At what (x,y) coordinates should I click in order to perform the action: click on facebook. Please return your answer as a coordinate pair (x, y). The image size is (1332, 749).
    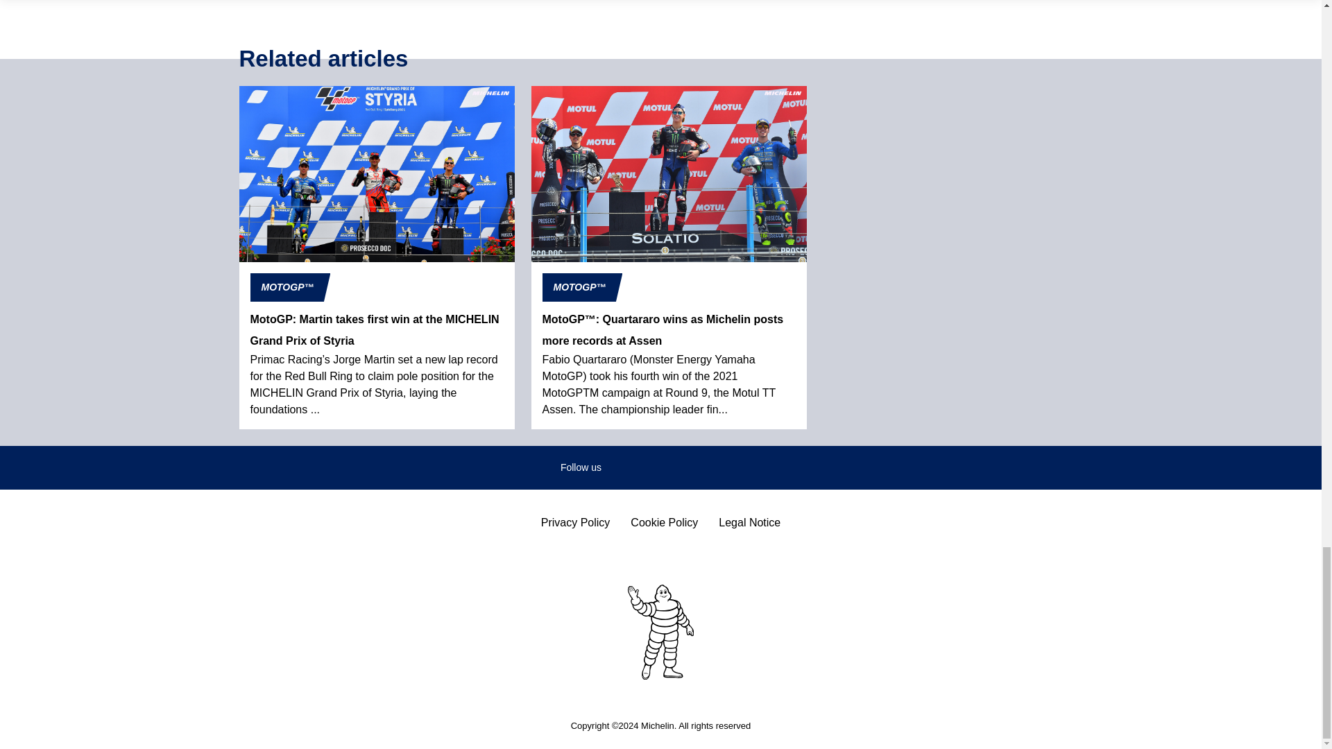
    Looking at the image, I should click on (626, 467).